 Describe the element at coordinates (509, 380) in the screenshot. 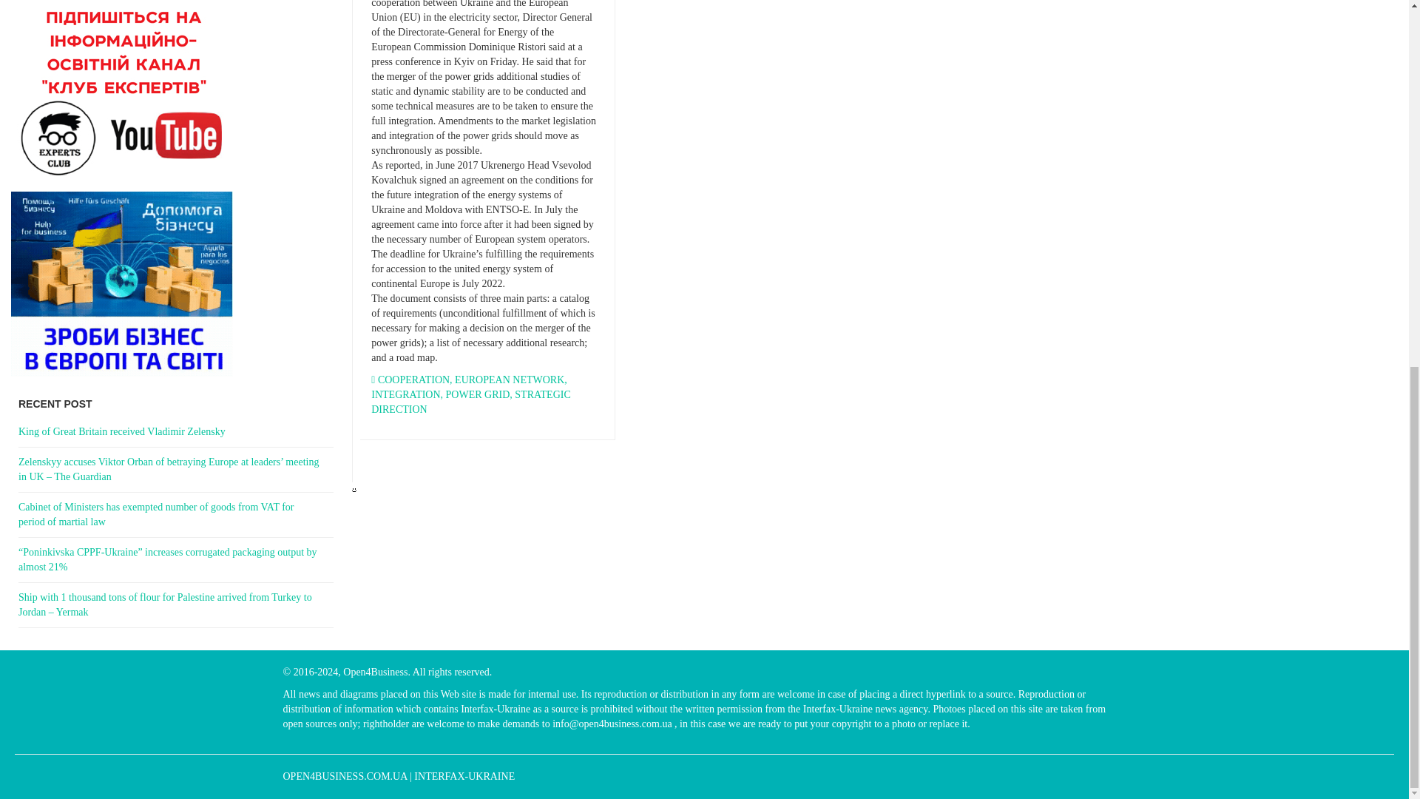

I see `EUROPEAN NETWORK` at that location.